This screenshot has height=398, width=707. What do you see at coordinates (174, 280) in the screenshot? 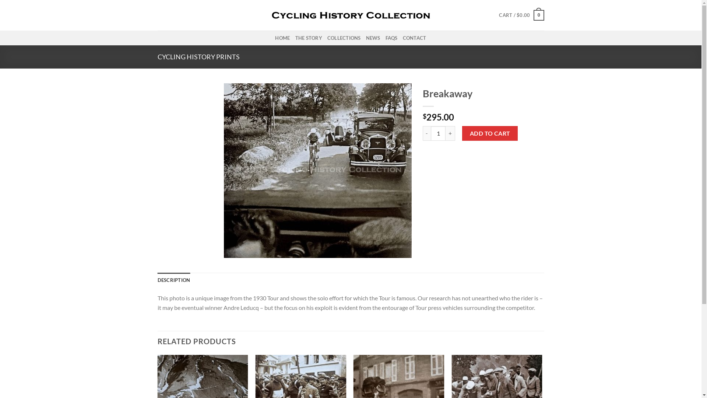
I see `DESCRIPTION` at bounding box center [174, 280].